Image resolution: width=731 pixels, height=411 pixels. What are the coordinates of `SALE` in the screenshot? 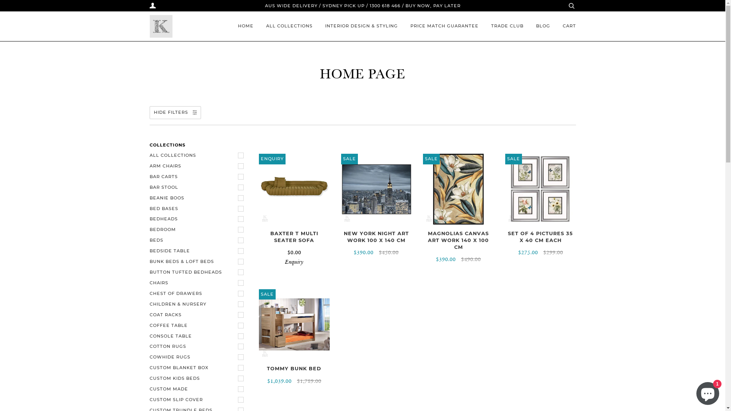 It's located at (294, 325).